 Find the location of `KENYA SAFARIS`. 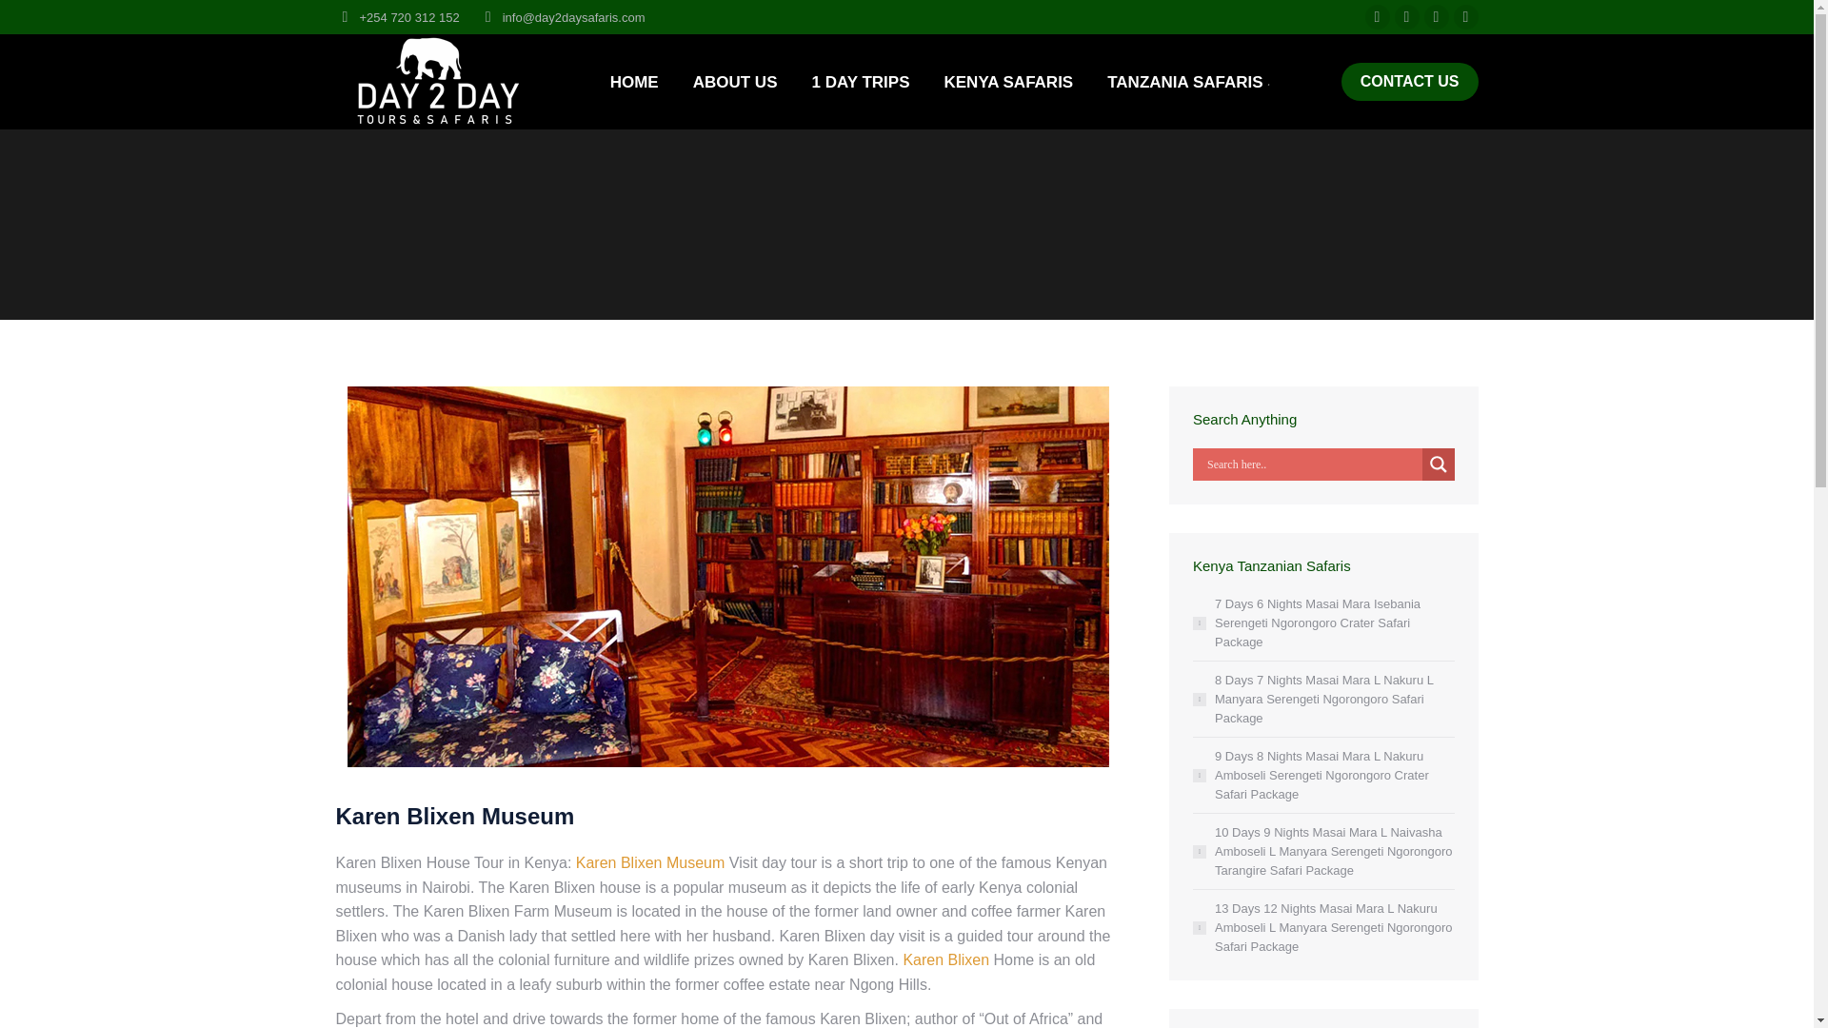

KENYA SAFARIS is located at coordinates (1007, 82).